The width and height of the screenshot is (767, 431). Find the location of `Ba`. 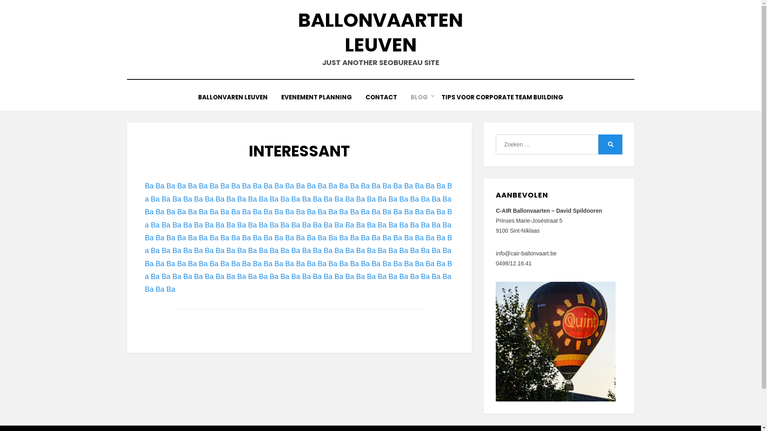

Ba is located at coordinates (404, 199).